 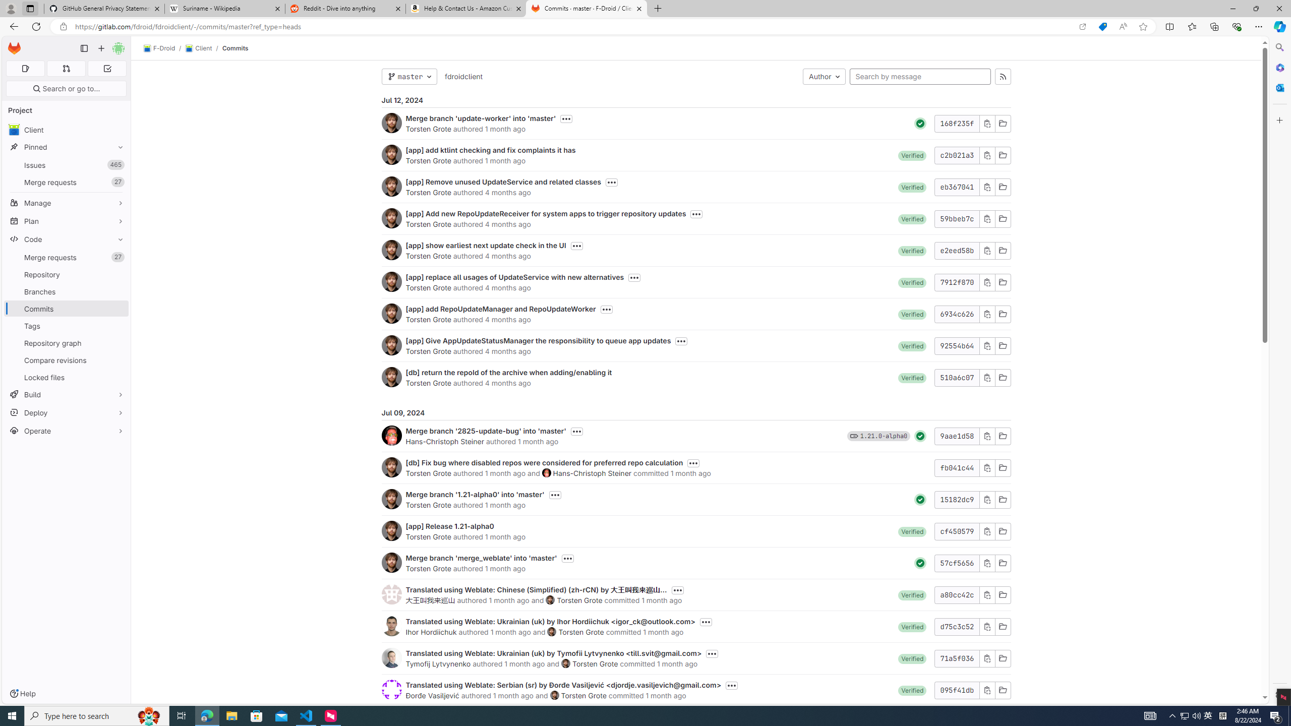 I want to click on Unpin Merge requests, so click(x=118, y=257).